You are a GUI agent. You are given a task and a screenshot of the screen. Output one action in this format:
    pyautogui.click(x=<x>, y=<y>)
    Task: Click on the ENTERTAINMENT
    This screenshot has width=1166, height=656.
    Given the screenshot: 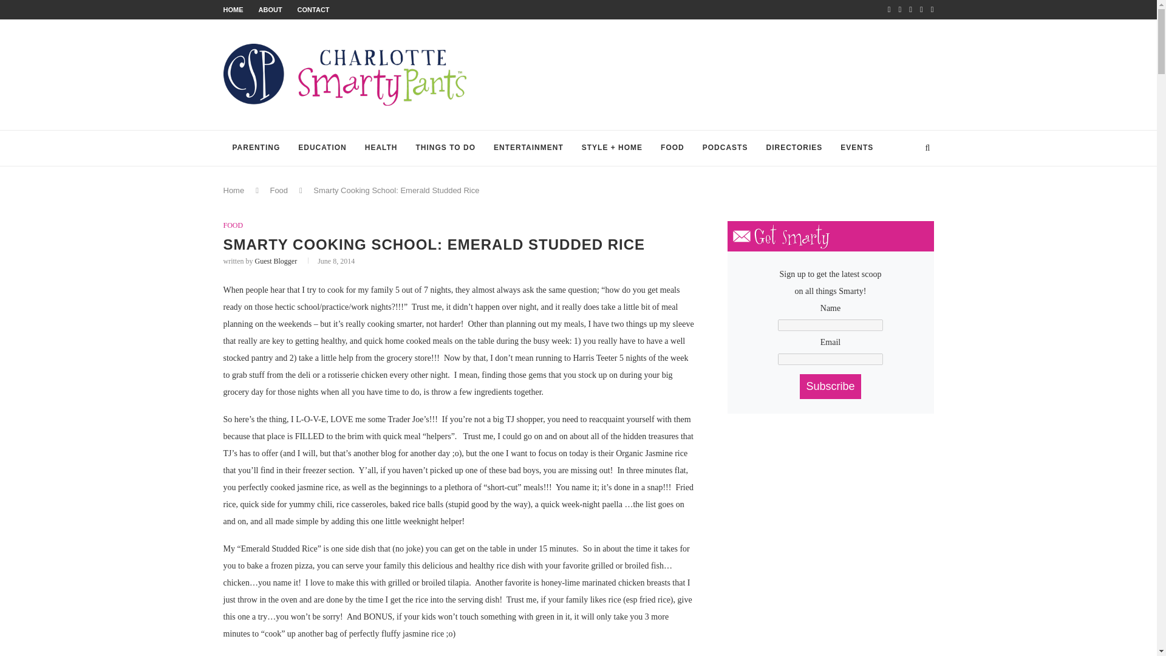 What is the action you would take?
    pyautogui.click(x=528, y=148)
    